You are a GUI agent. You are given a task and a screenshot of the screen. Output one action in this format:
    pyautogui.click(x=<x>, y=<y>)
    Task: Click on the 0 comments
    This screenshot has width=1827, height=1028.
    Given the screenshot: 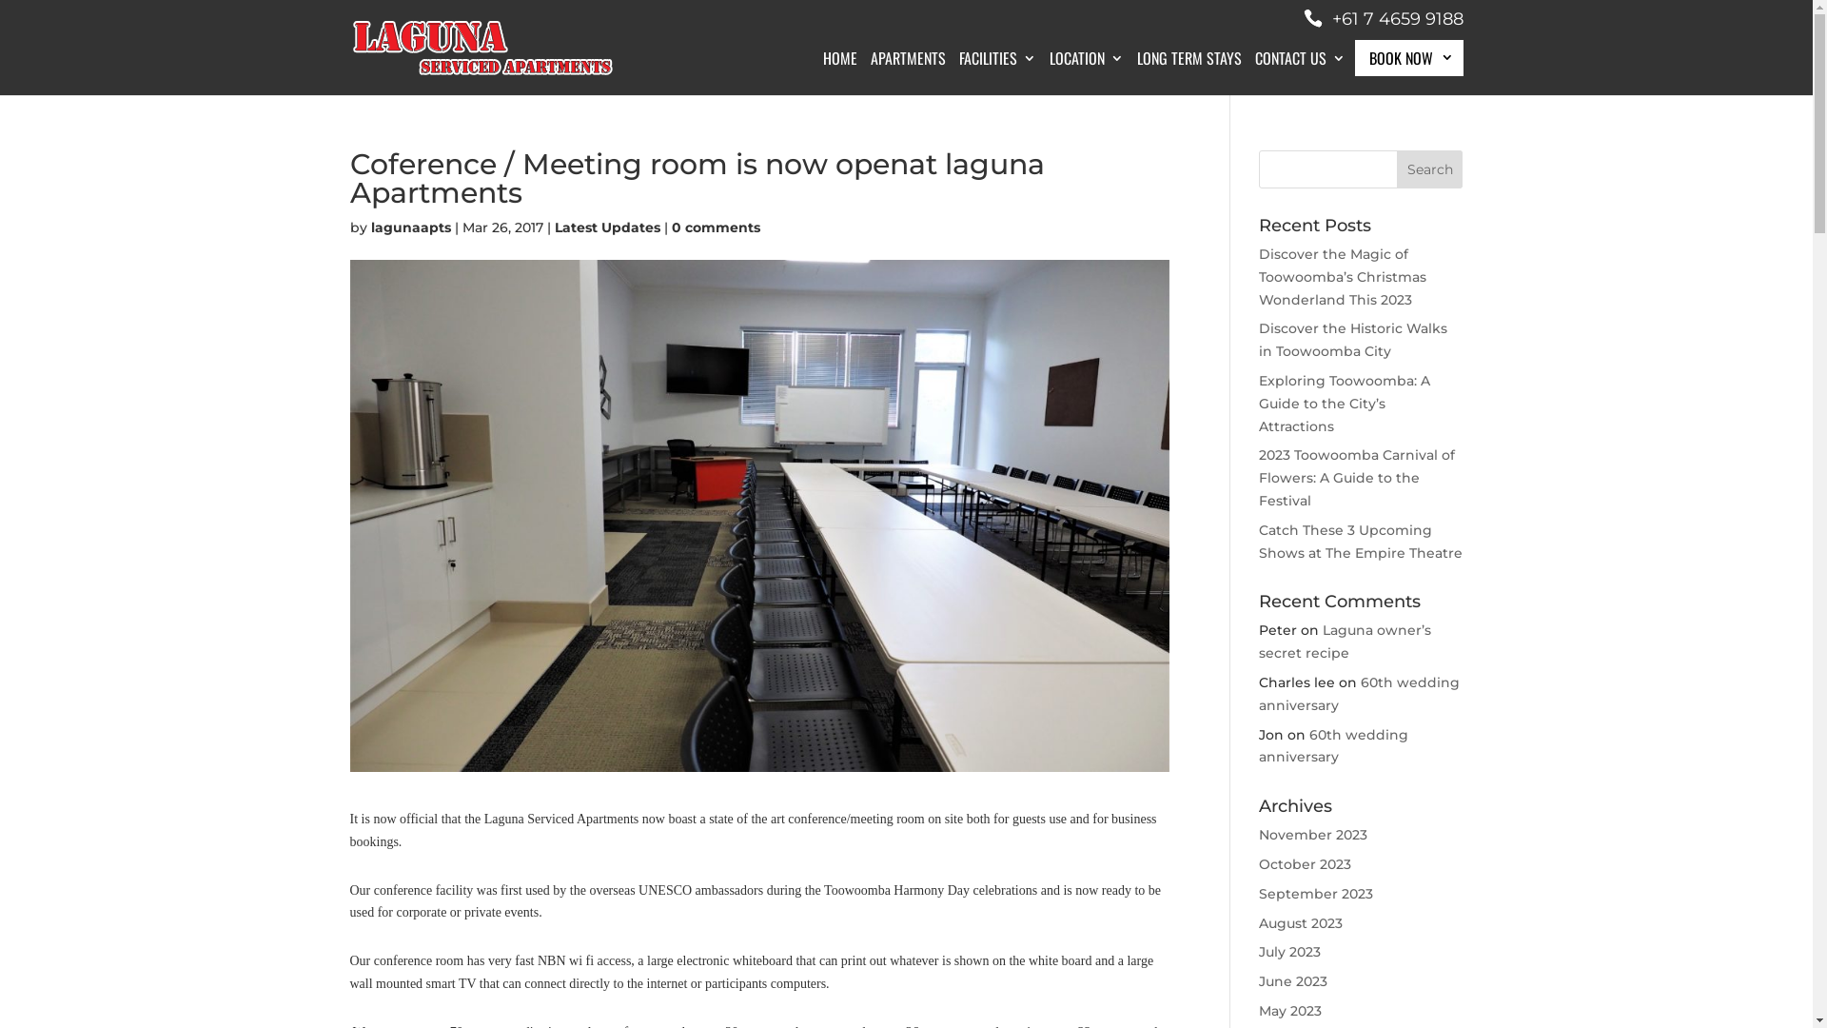 What is the action you would take?
    pyautogui.click(x=716, y=227)
    